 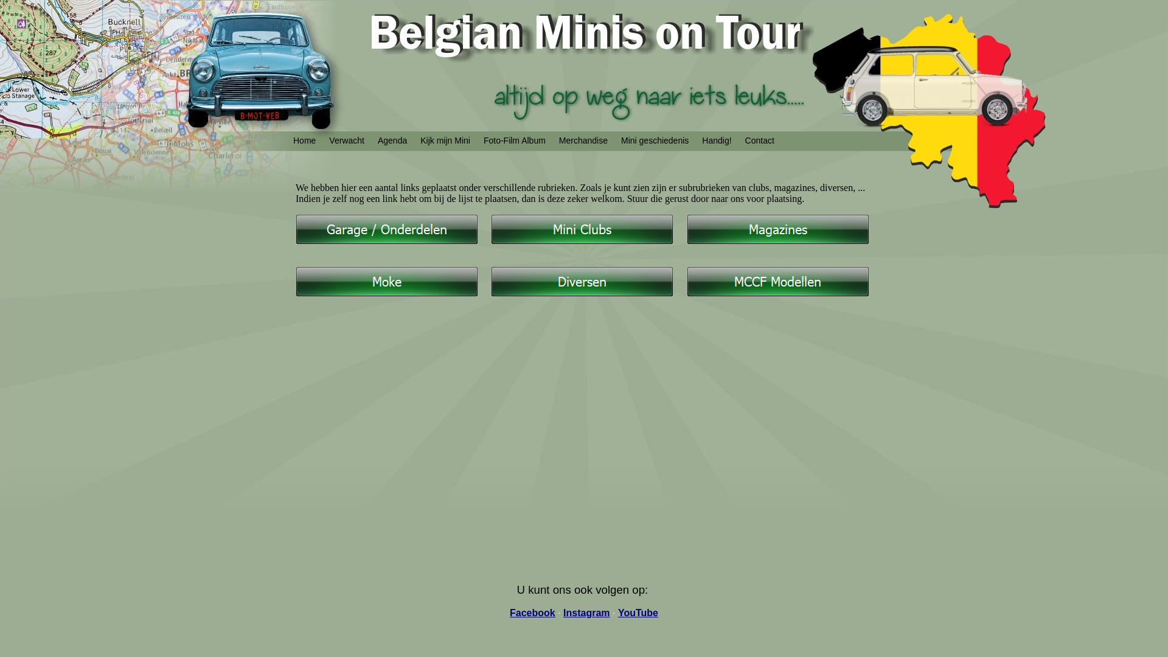 What do you see at coordinates (304, 141) in the screenshot?
I see `Home` at bounding box center [304, 141].